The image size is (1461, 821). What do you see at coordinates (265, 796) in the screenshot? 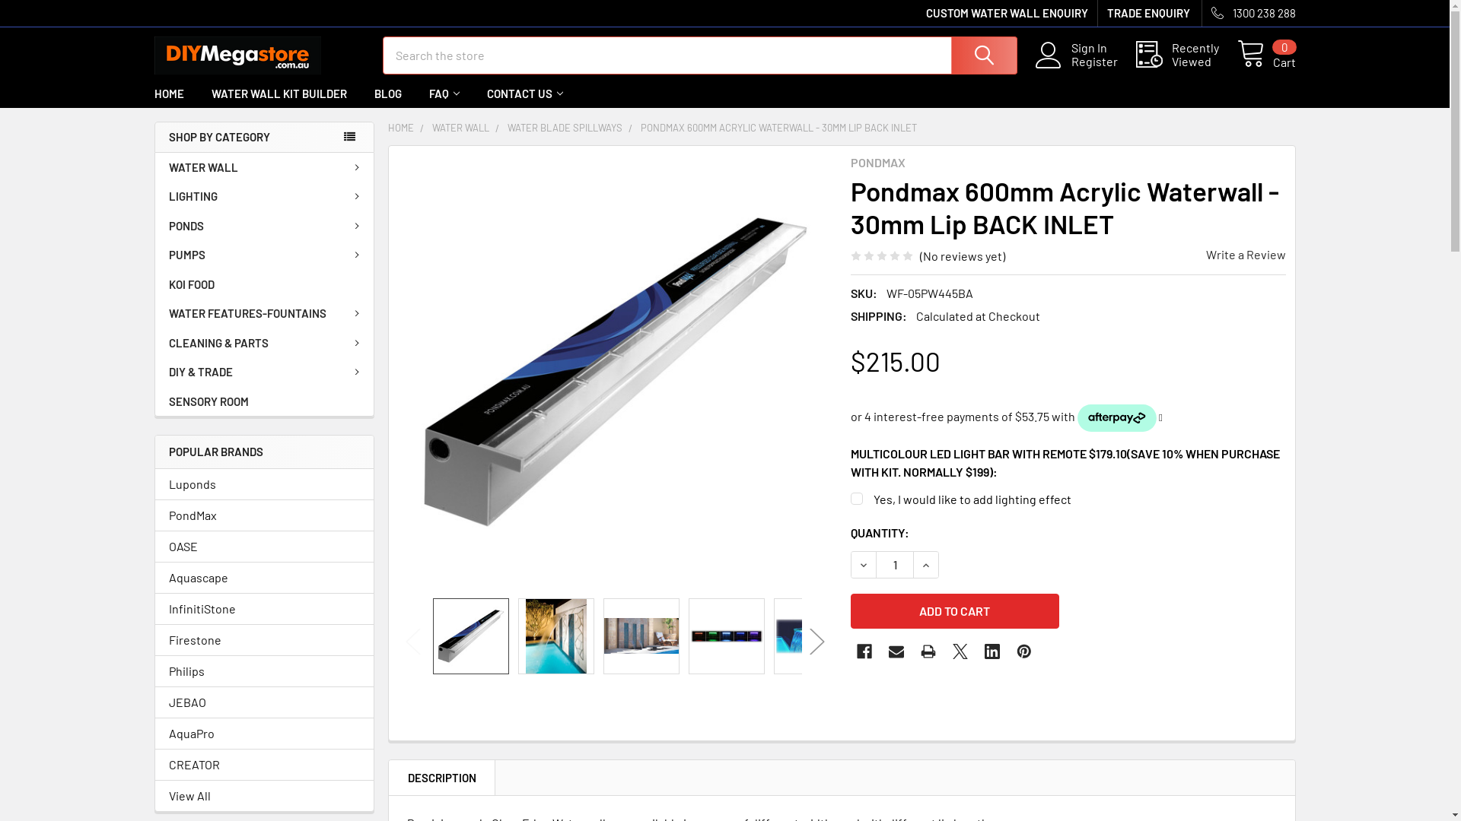
I see `View All` at bounding box center [265, 796].